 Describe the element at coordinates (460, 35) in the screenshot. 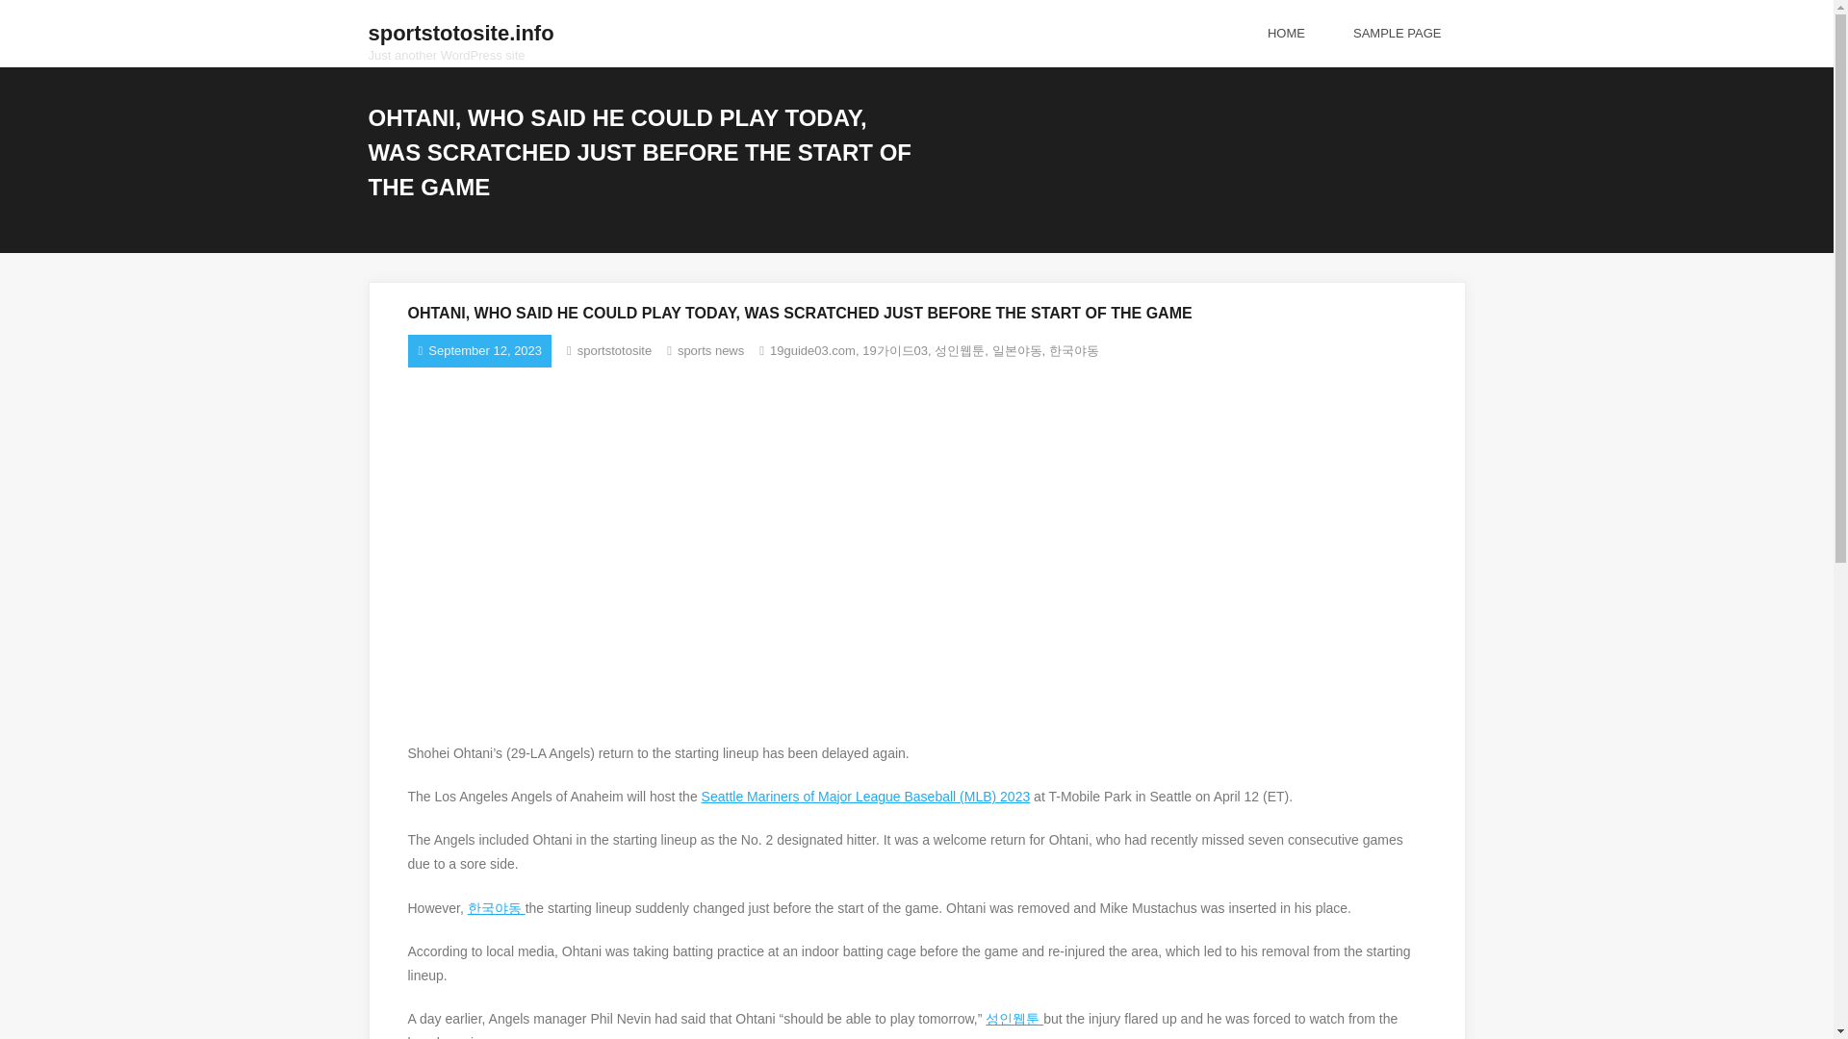

I see `Just another WordPress site` at that location.